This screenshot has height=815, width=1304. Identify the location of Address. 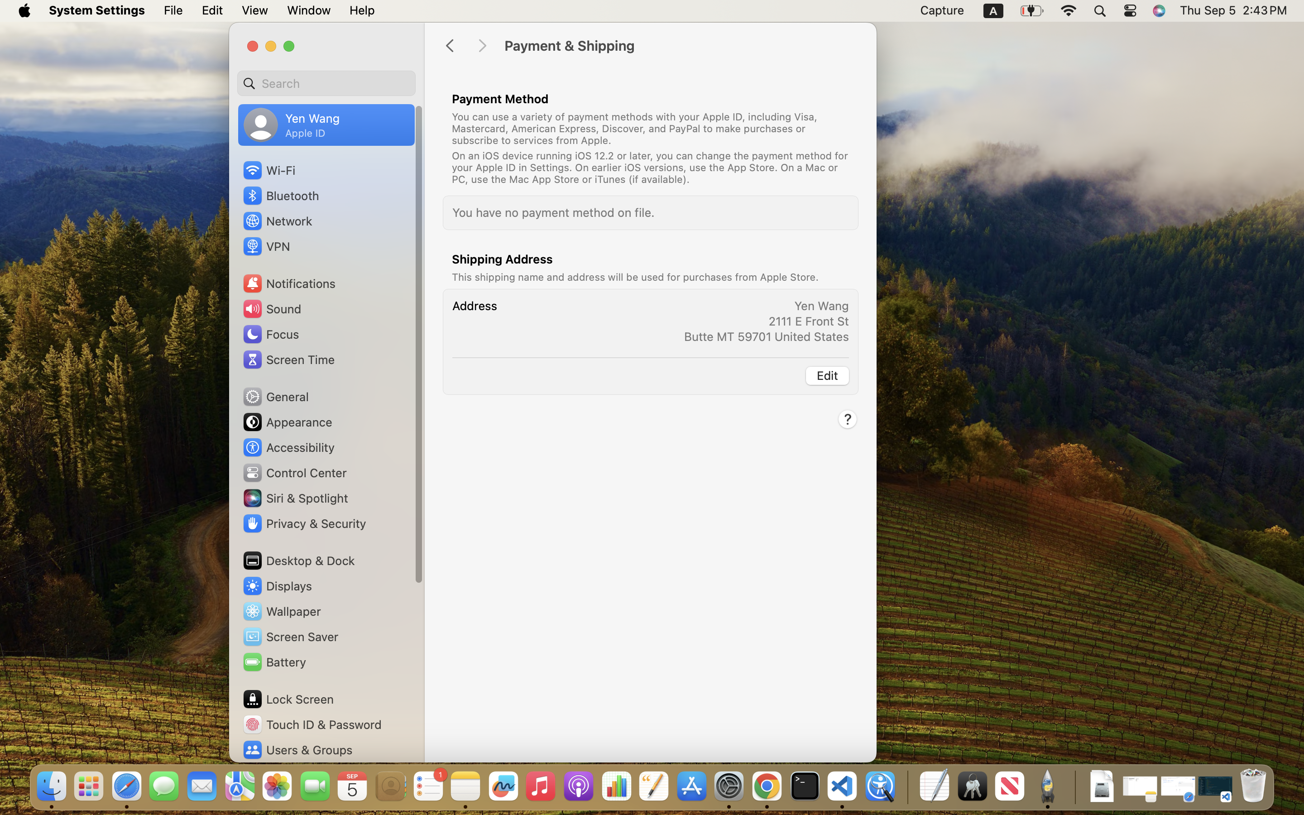
(475, 306).